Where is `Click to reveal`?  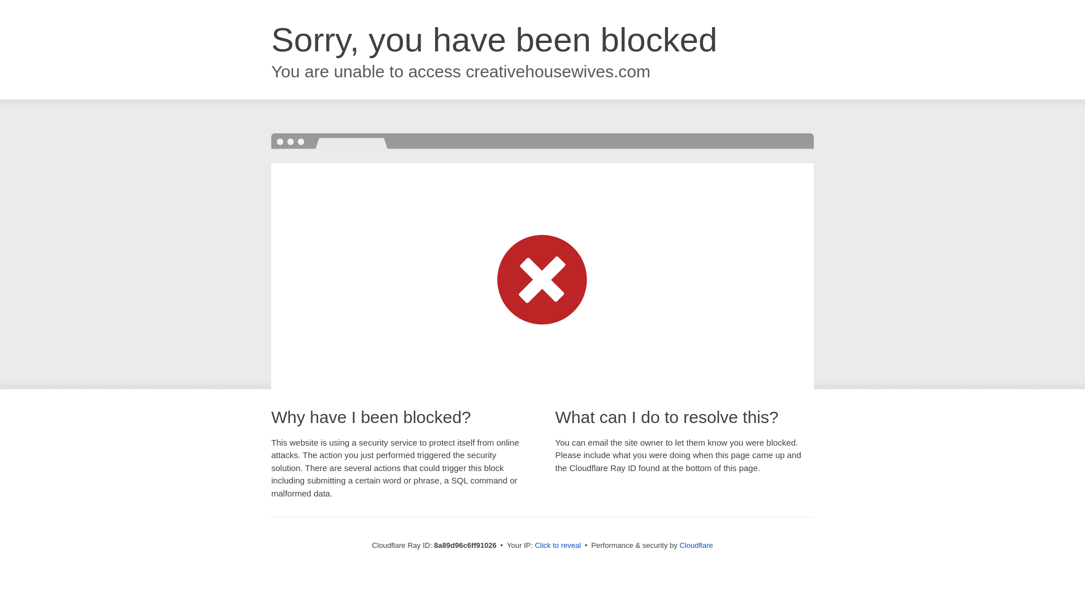
Click to reveal is located at coordinates (557, 546).